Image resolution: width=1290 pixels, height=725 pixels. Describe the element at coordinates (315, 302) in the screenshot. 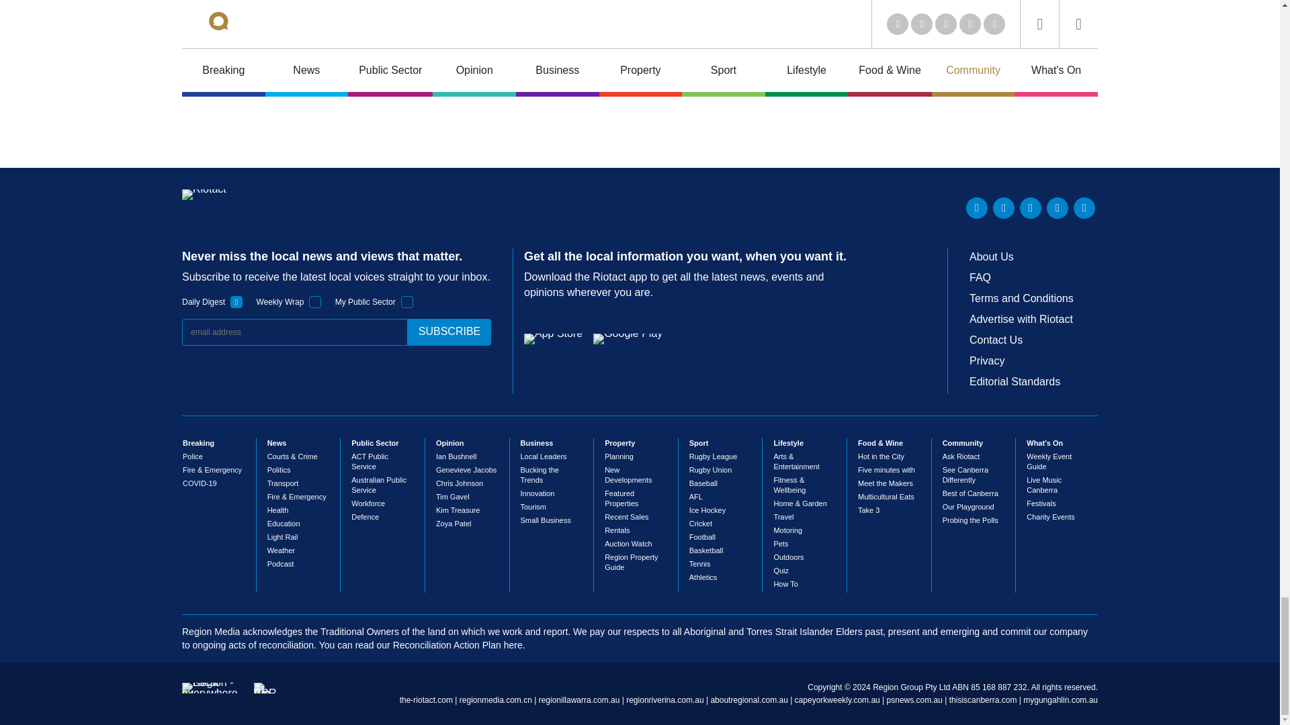

I see `1` at that location.